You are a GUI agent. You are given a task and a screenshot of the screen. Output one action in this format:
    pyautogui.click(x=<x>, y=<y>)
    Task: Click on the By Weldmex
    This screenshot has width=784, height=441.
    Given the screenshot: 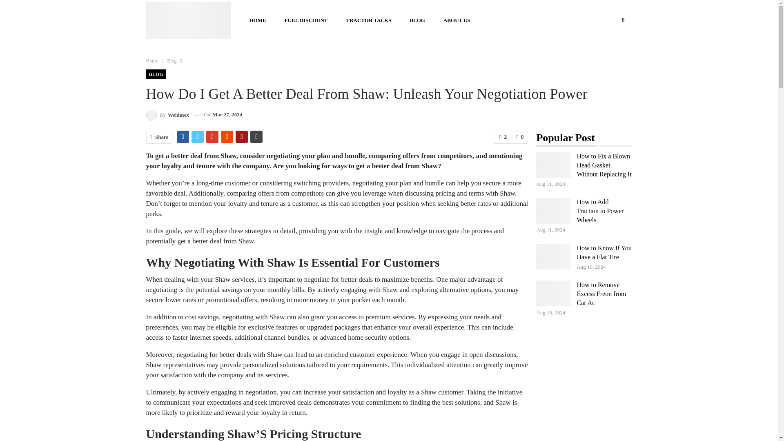 What is the action you would take?
    pyautogui.click(x=167, y=114)
    